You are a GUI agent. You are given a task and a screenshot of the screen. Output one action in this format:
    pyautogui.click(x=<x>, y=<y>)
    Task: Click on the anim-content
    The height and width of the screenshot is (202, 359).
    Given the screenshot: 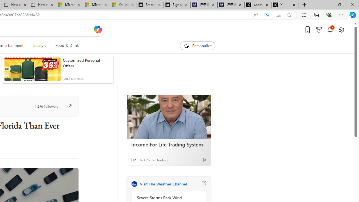 What is the action you would take?
    pyautogui.click(x=33, y=72)
    